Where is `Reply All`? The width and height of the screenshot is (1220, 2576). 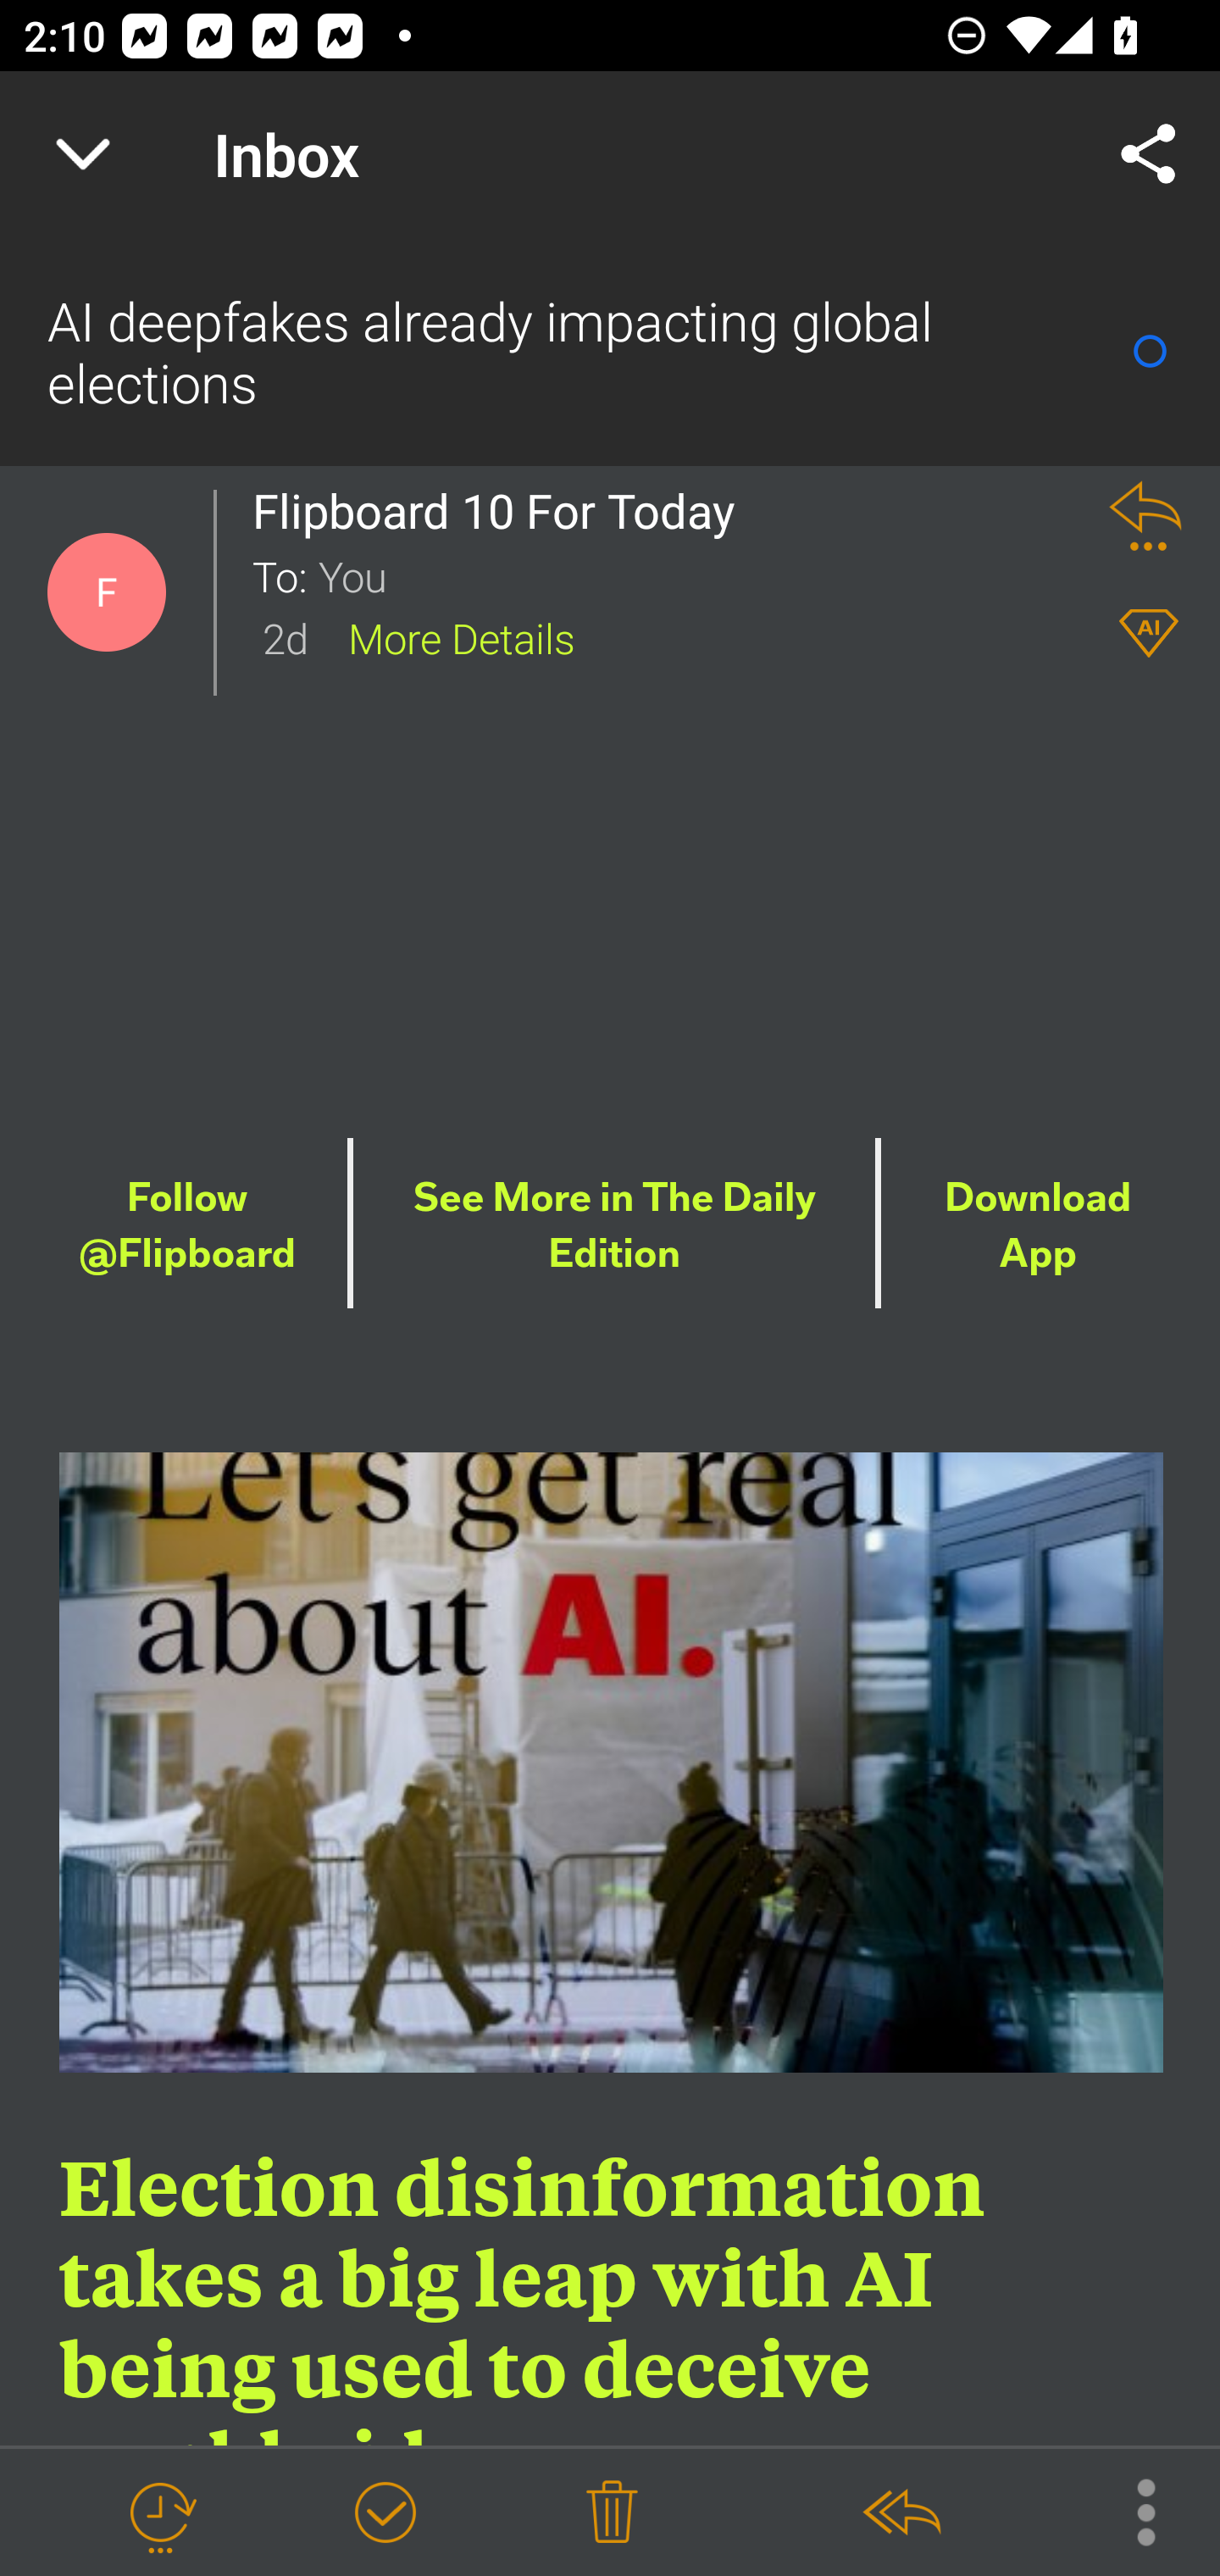 Reply All is located at coordinates (901, 2513).